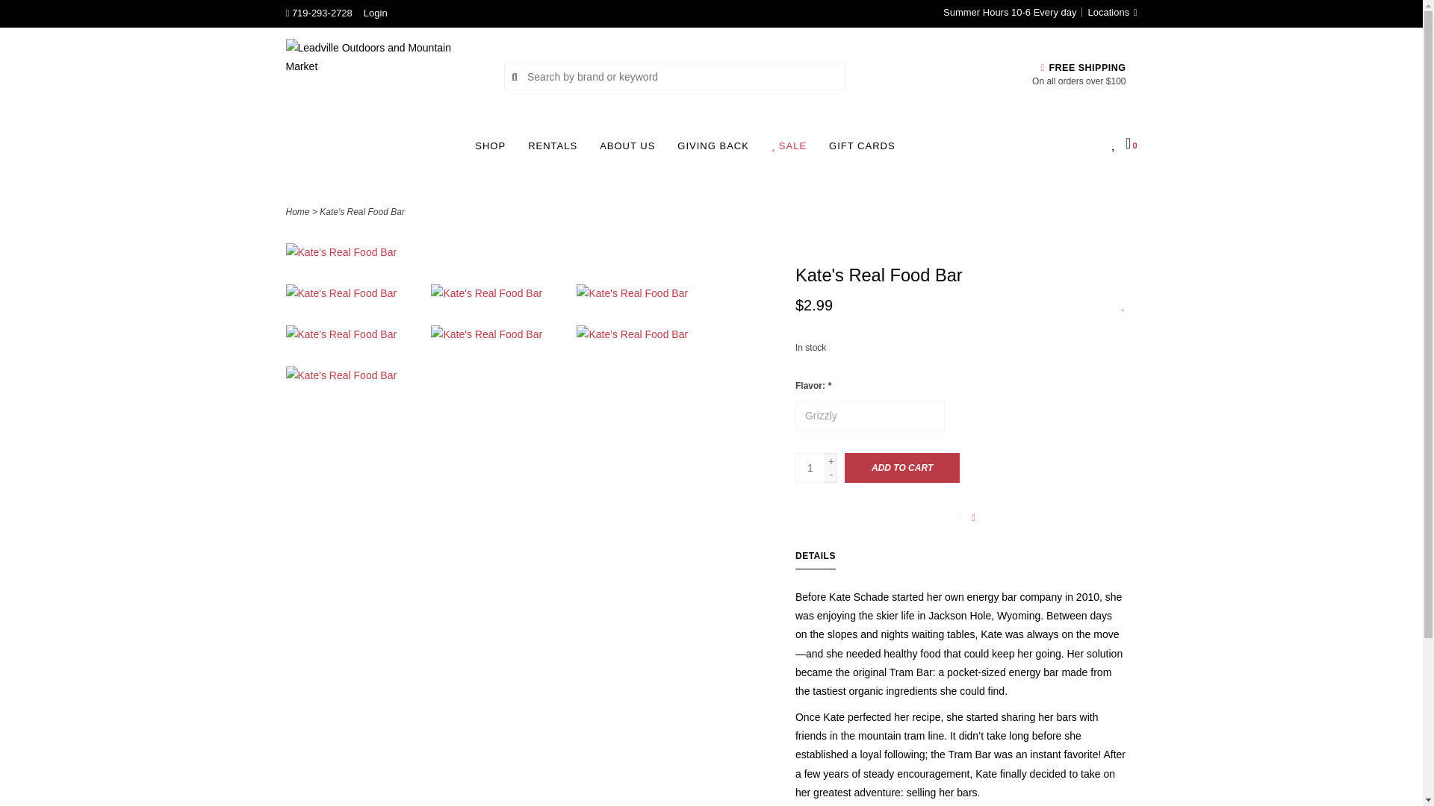 The height and width of the screenshot is (806, 1434). Describe the element at coordinates (1108, 12) in the screenshot. I see `Locations` at that location.